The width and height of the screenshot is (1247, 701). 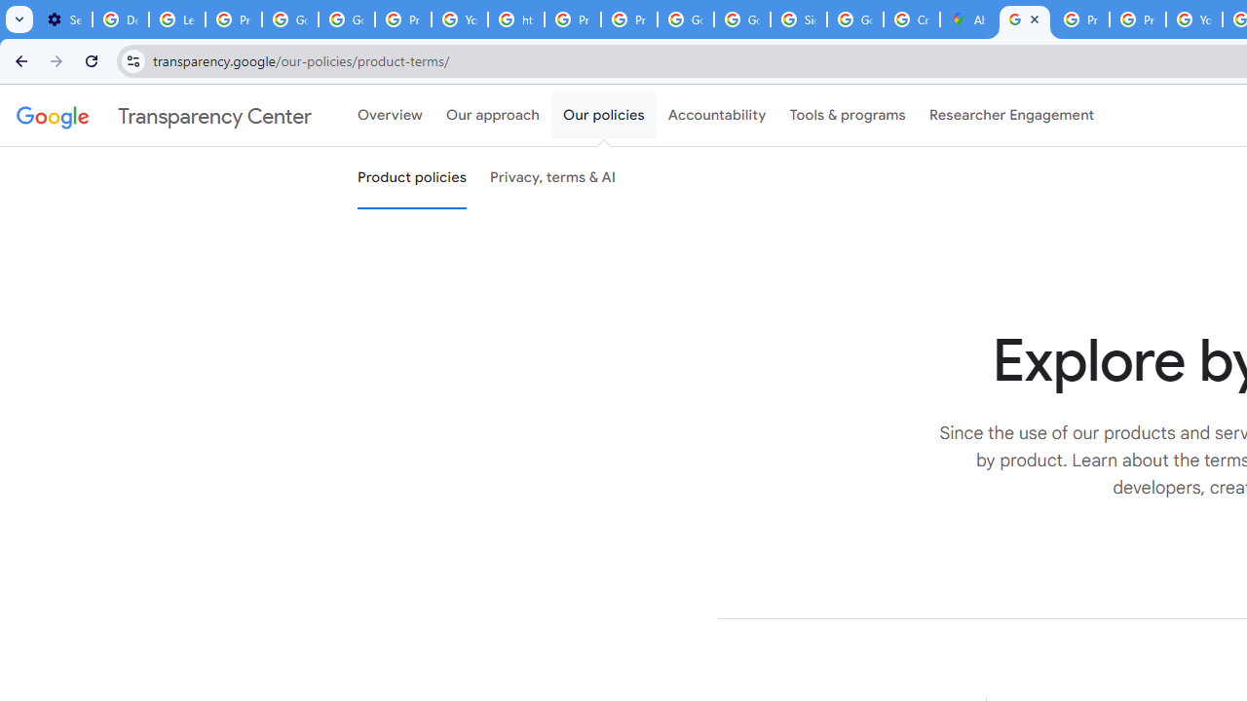 What do you see at coordinates (64, 19) in the screenshot?
I see `Settings - On startup` at bounding box center [64, 19].